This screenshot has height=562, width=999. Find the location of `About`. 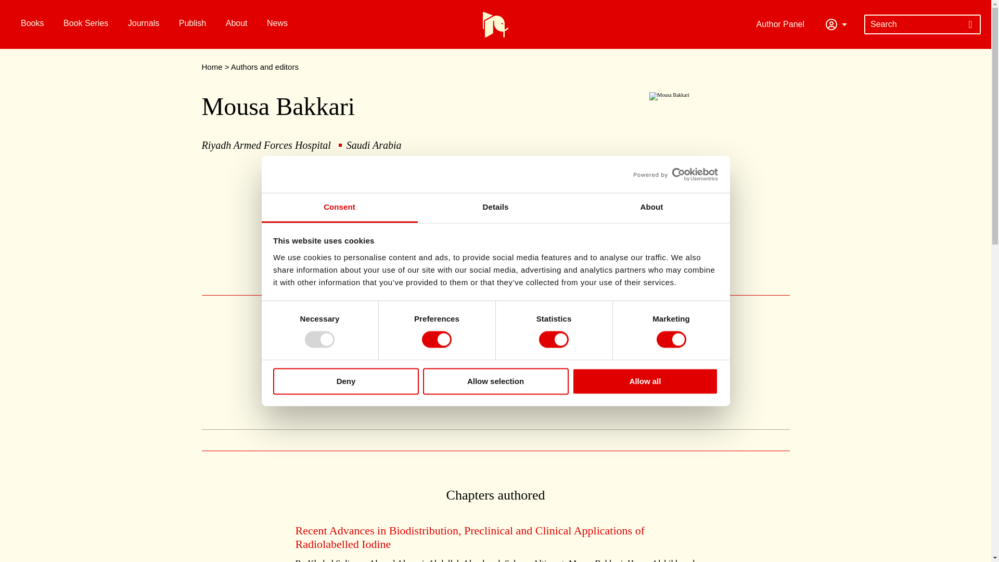

About is located at coordinates (651, 208).